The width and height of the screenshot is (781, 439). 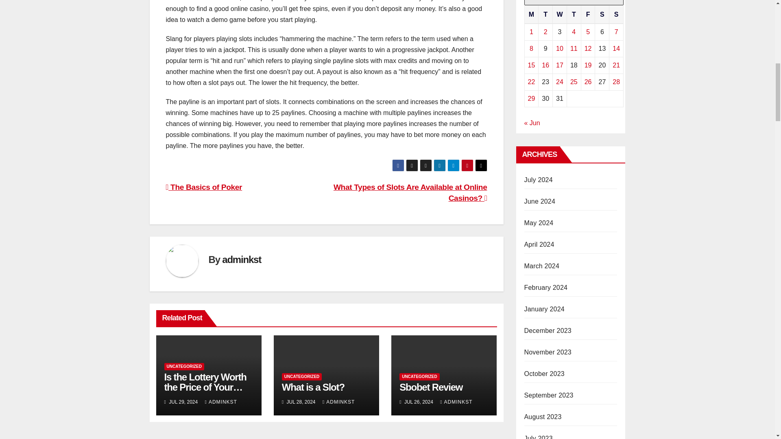 I want to click on What is a Slot?, so click(x=313, y=387).